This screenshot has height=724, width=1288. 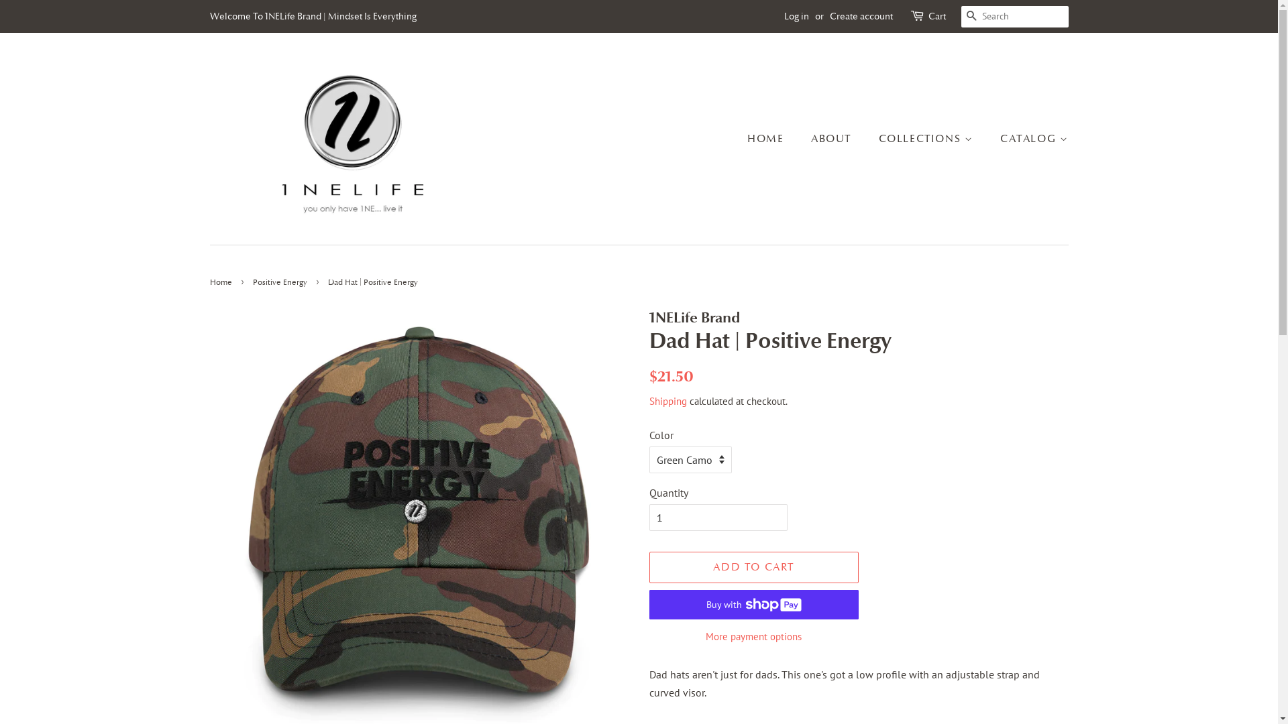 What do you see at coordinates (861, 16) in the screenshot?
I see `Create account` at bounding box center [861, 16].